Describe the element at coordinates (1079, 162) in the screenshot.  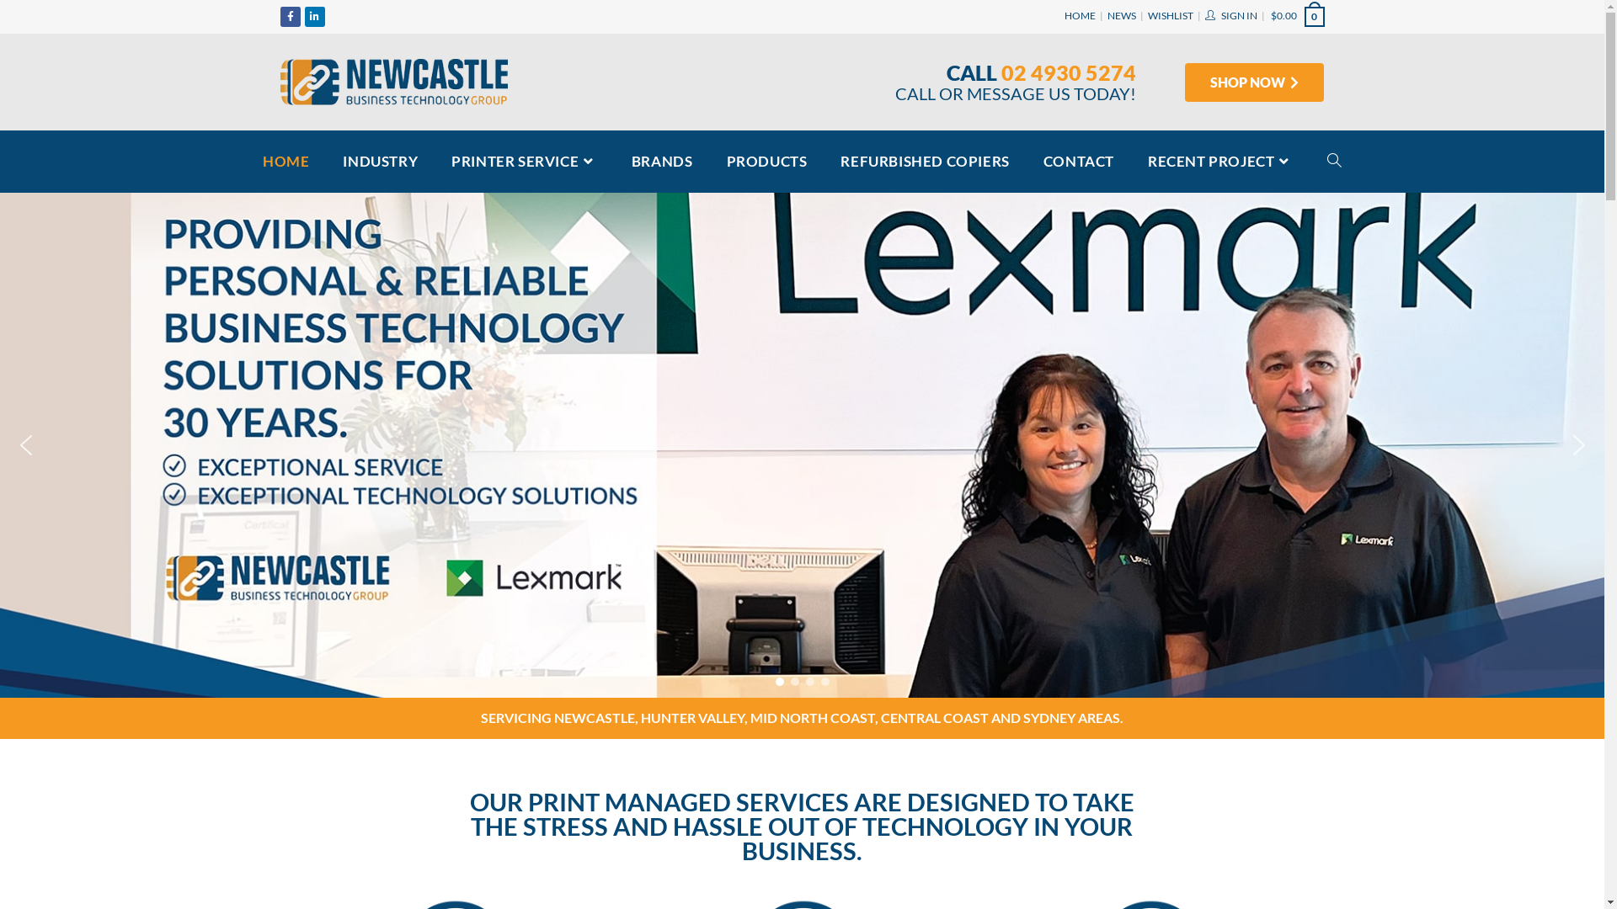
I see `CONTACT` at that location.